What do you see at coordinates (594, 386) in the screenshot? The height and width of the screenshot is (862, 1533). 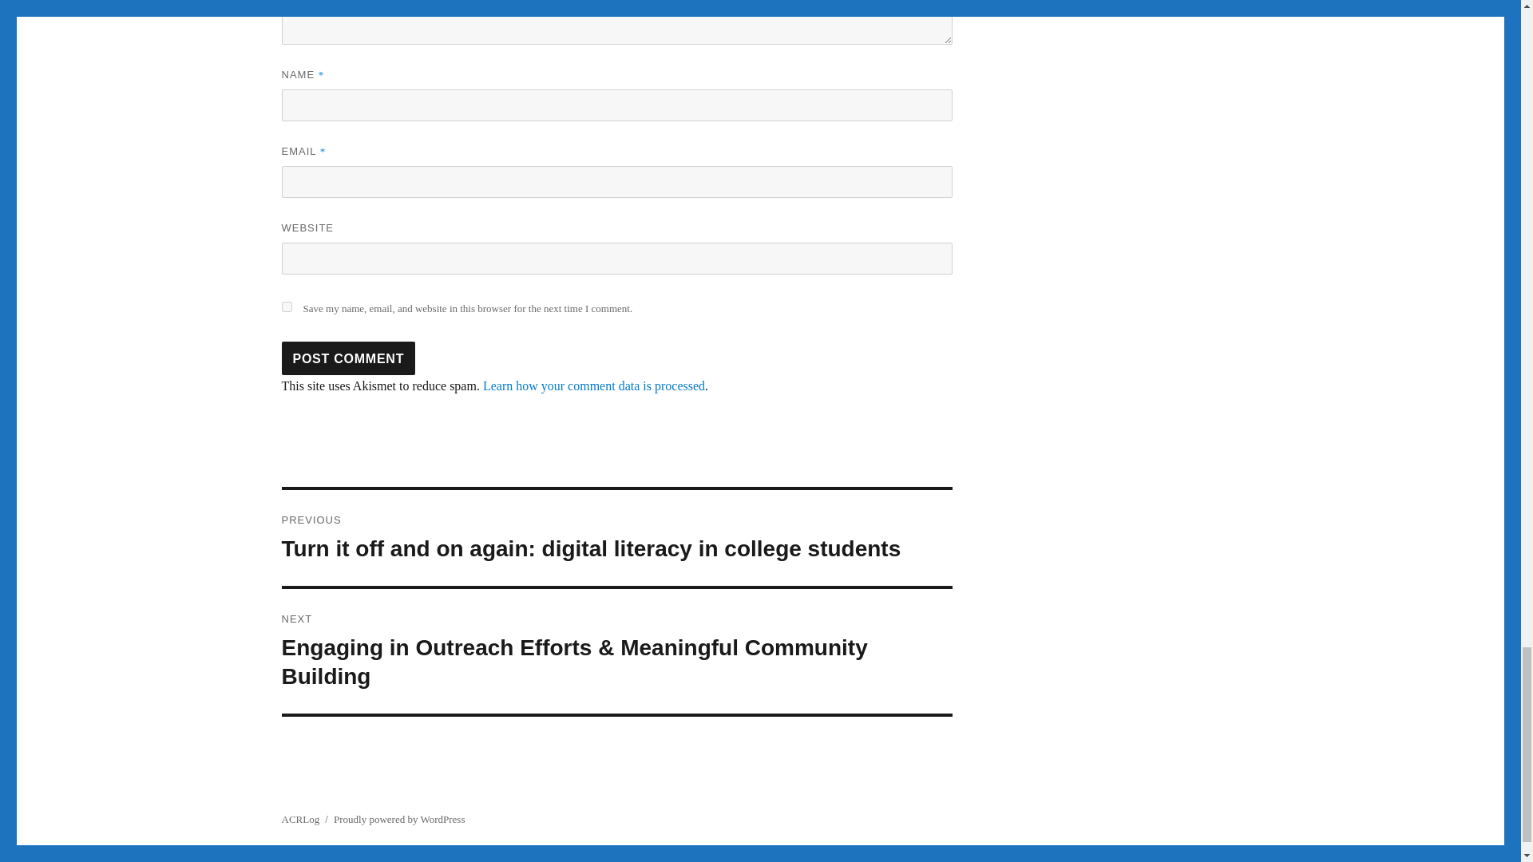 I see `Learn how your comment data is processed` at bounding box center [594, 386].